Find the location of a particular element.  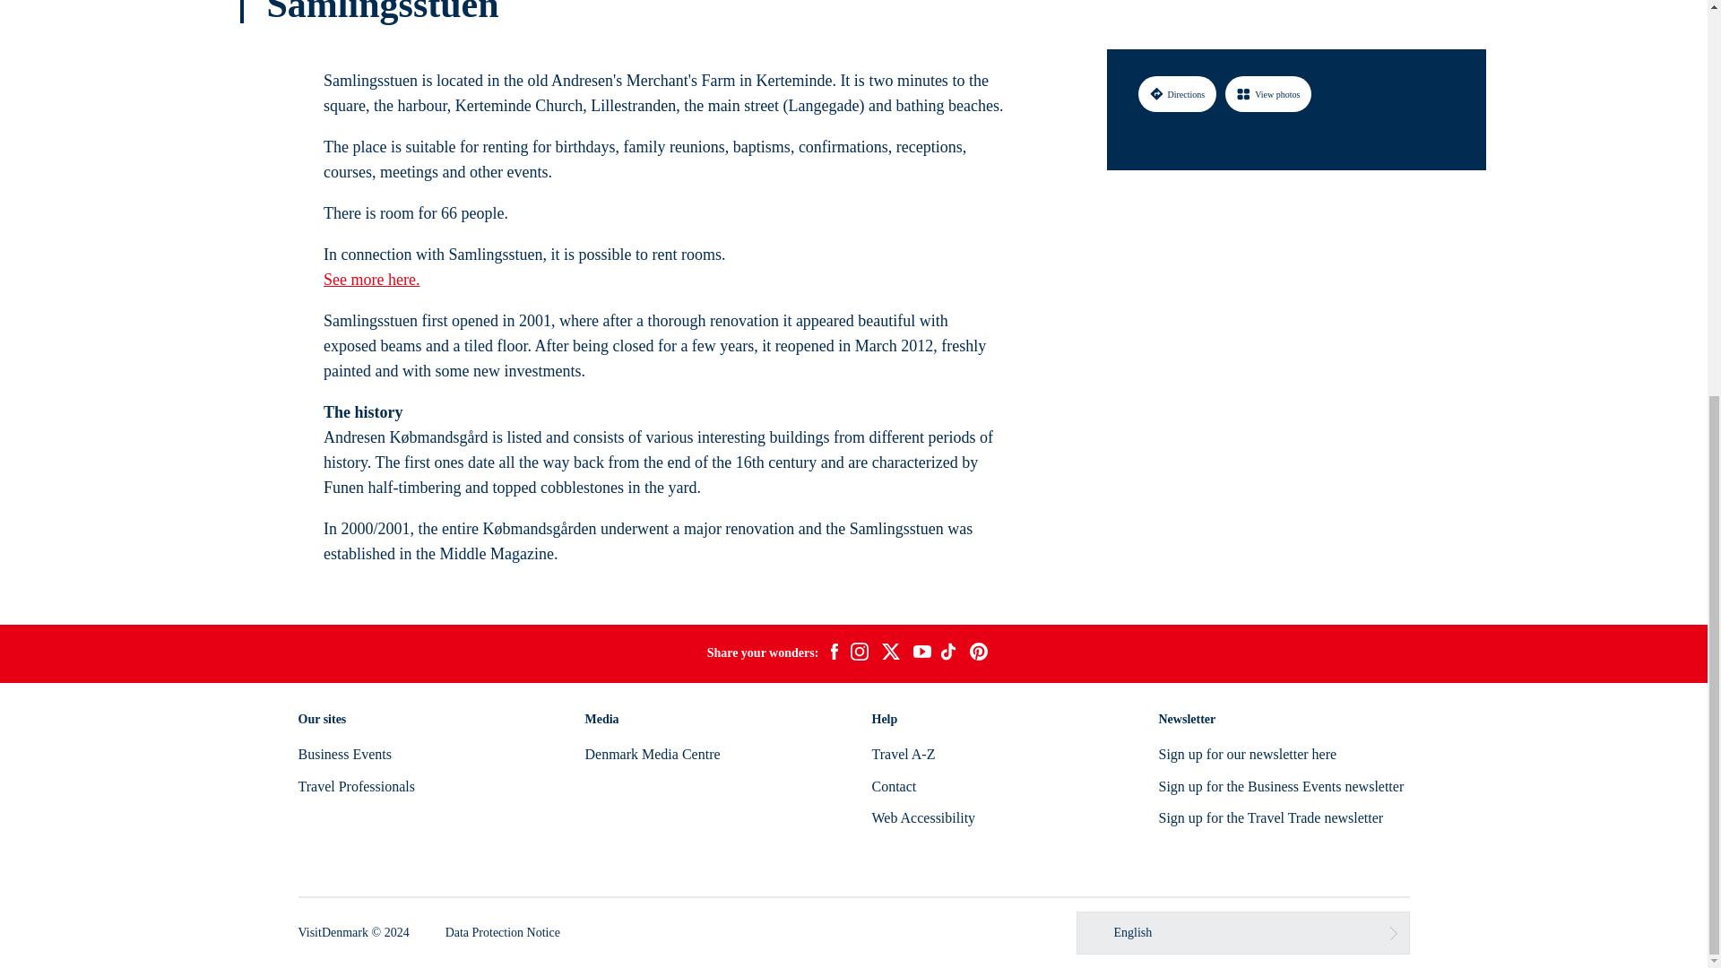

Travel A-Z is located at coordinates (902, 753).